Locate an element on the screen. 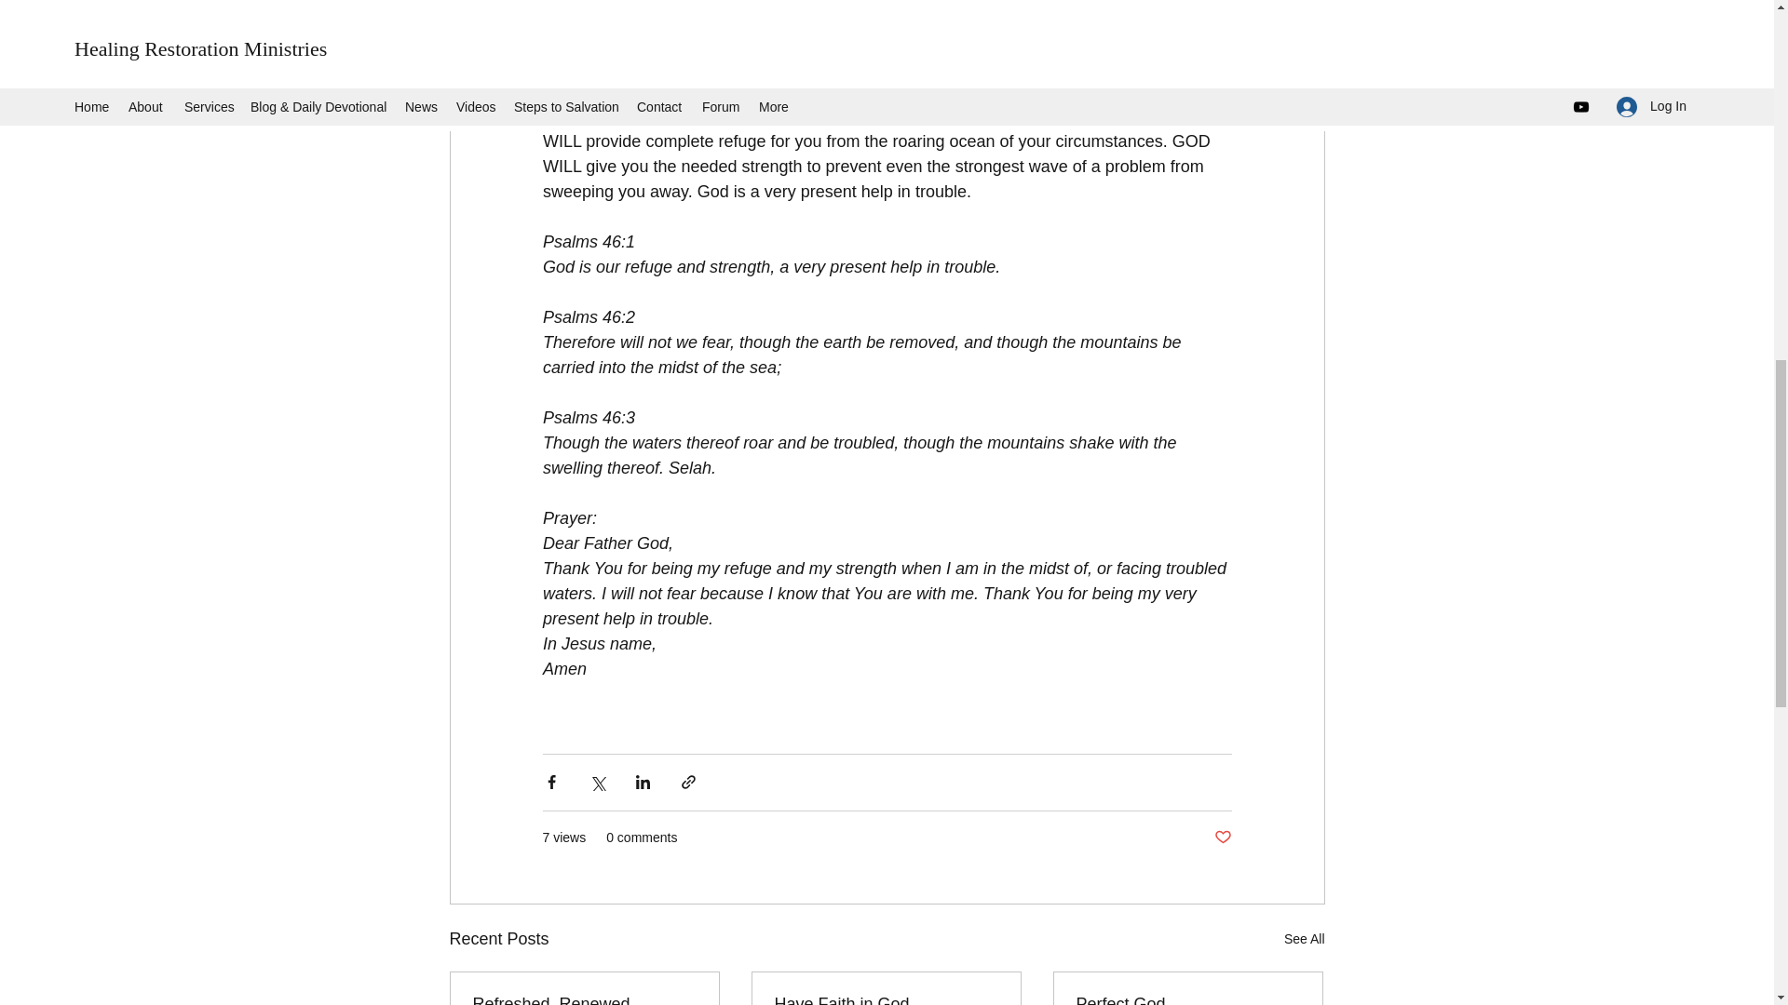 Image resolution: width=1788 pixels, height=1005 pixels. Perfect God is located at coordinates (1187, 999).